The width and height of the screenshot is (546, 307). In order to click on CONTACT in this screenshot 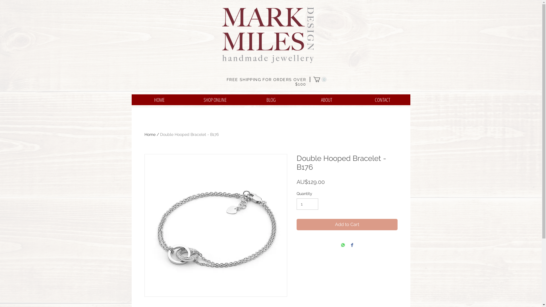, I will do `click(382, 100)`.